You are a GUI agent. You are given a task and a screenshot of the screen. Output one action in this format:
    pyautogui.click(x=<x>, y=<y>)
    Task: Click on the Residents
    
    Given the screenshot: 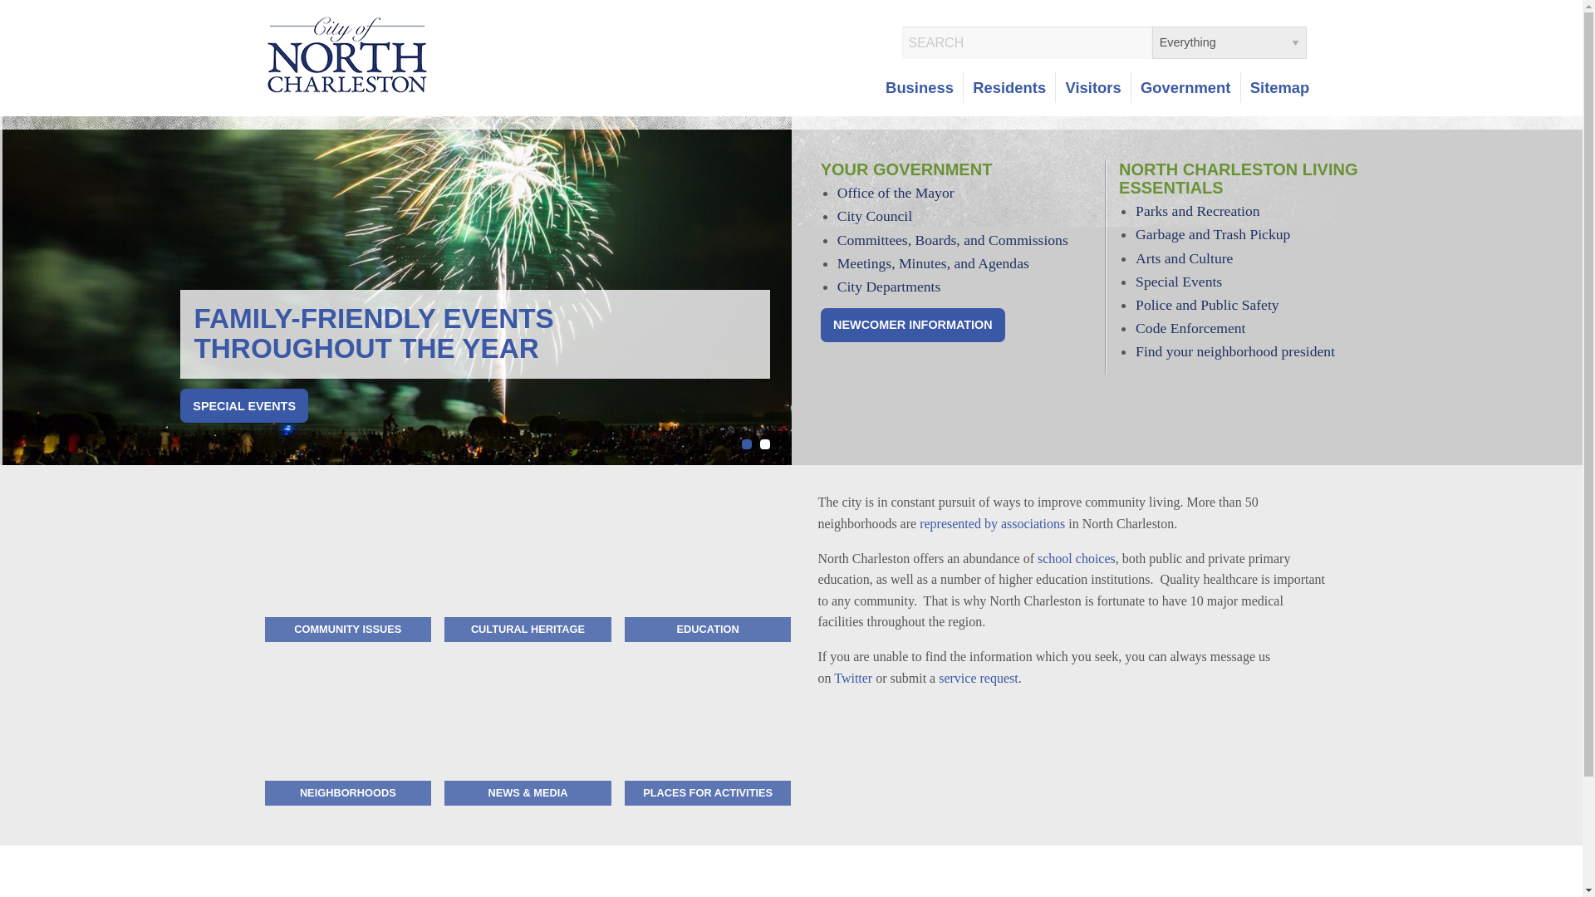 What is the action you would take?
    pyautogui.click(x=1009, y=88)
    